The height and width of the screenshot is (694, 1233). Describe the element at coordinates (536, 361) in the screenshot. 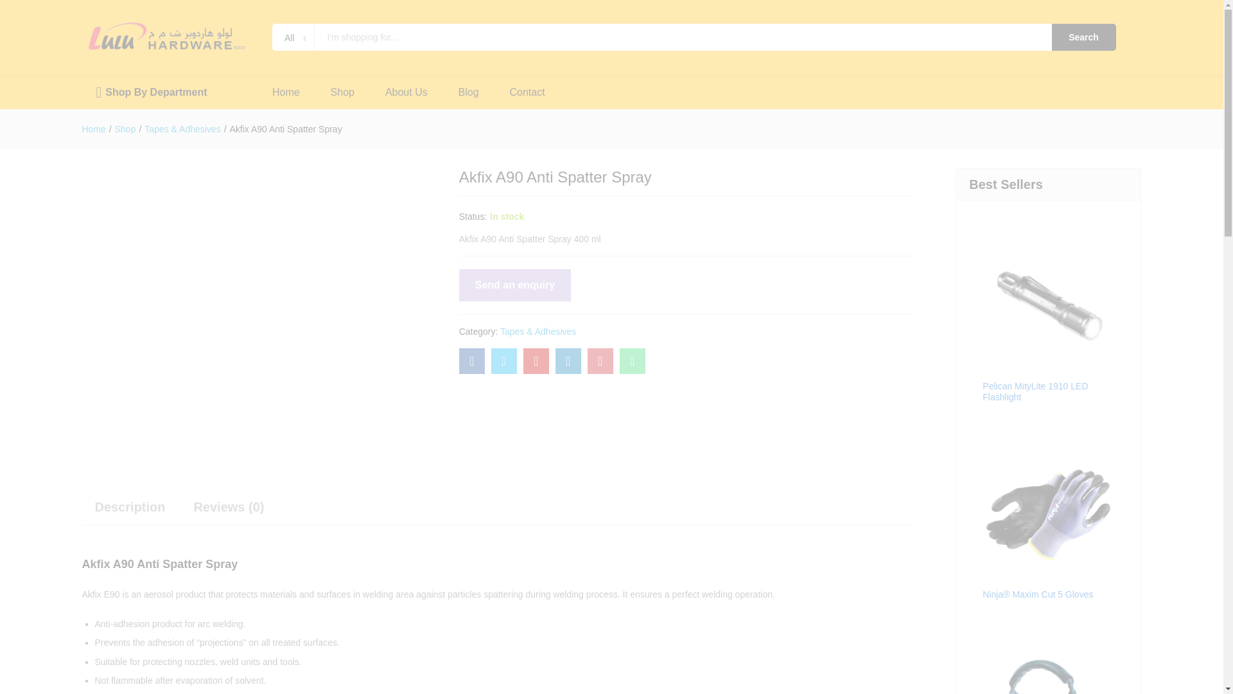

I see `Akfix A90 Anti Spatter Spray` at that location.